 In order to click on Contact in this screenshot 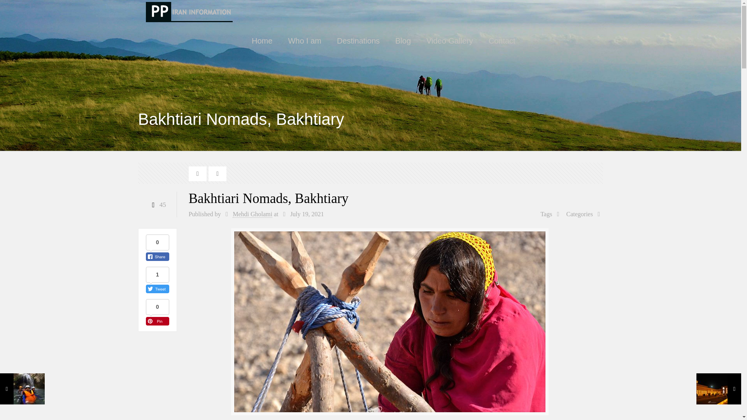, I will do `click(502, 41)`.